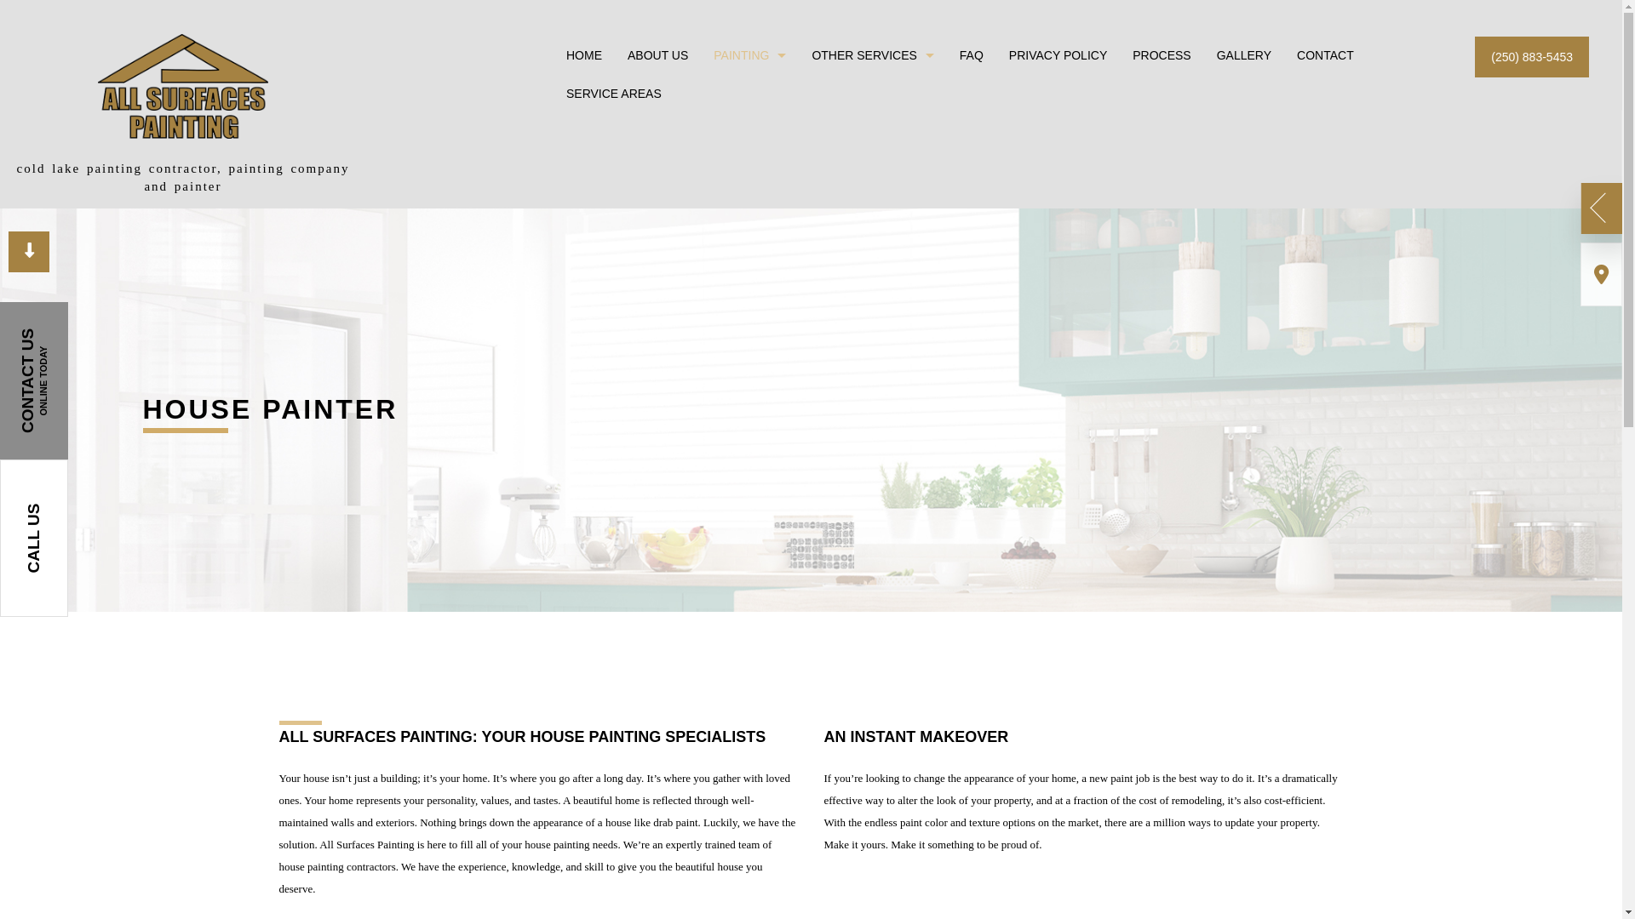  I want to click on RESIDENTIAL PAINTER, so click(1029, 204).